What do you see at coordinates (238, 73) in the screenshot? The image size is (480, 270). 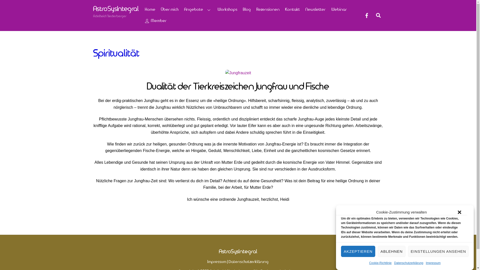 I see `Jungfrauzeit` at bounding box center [238, 73].